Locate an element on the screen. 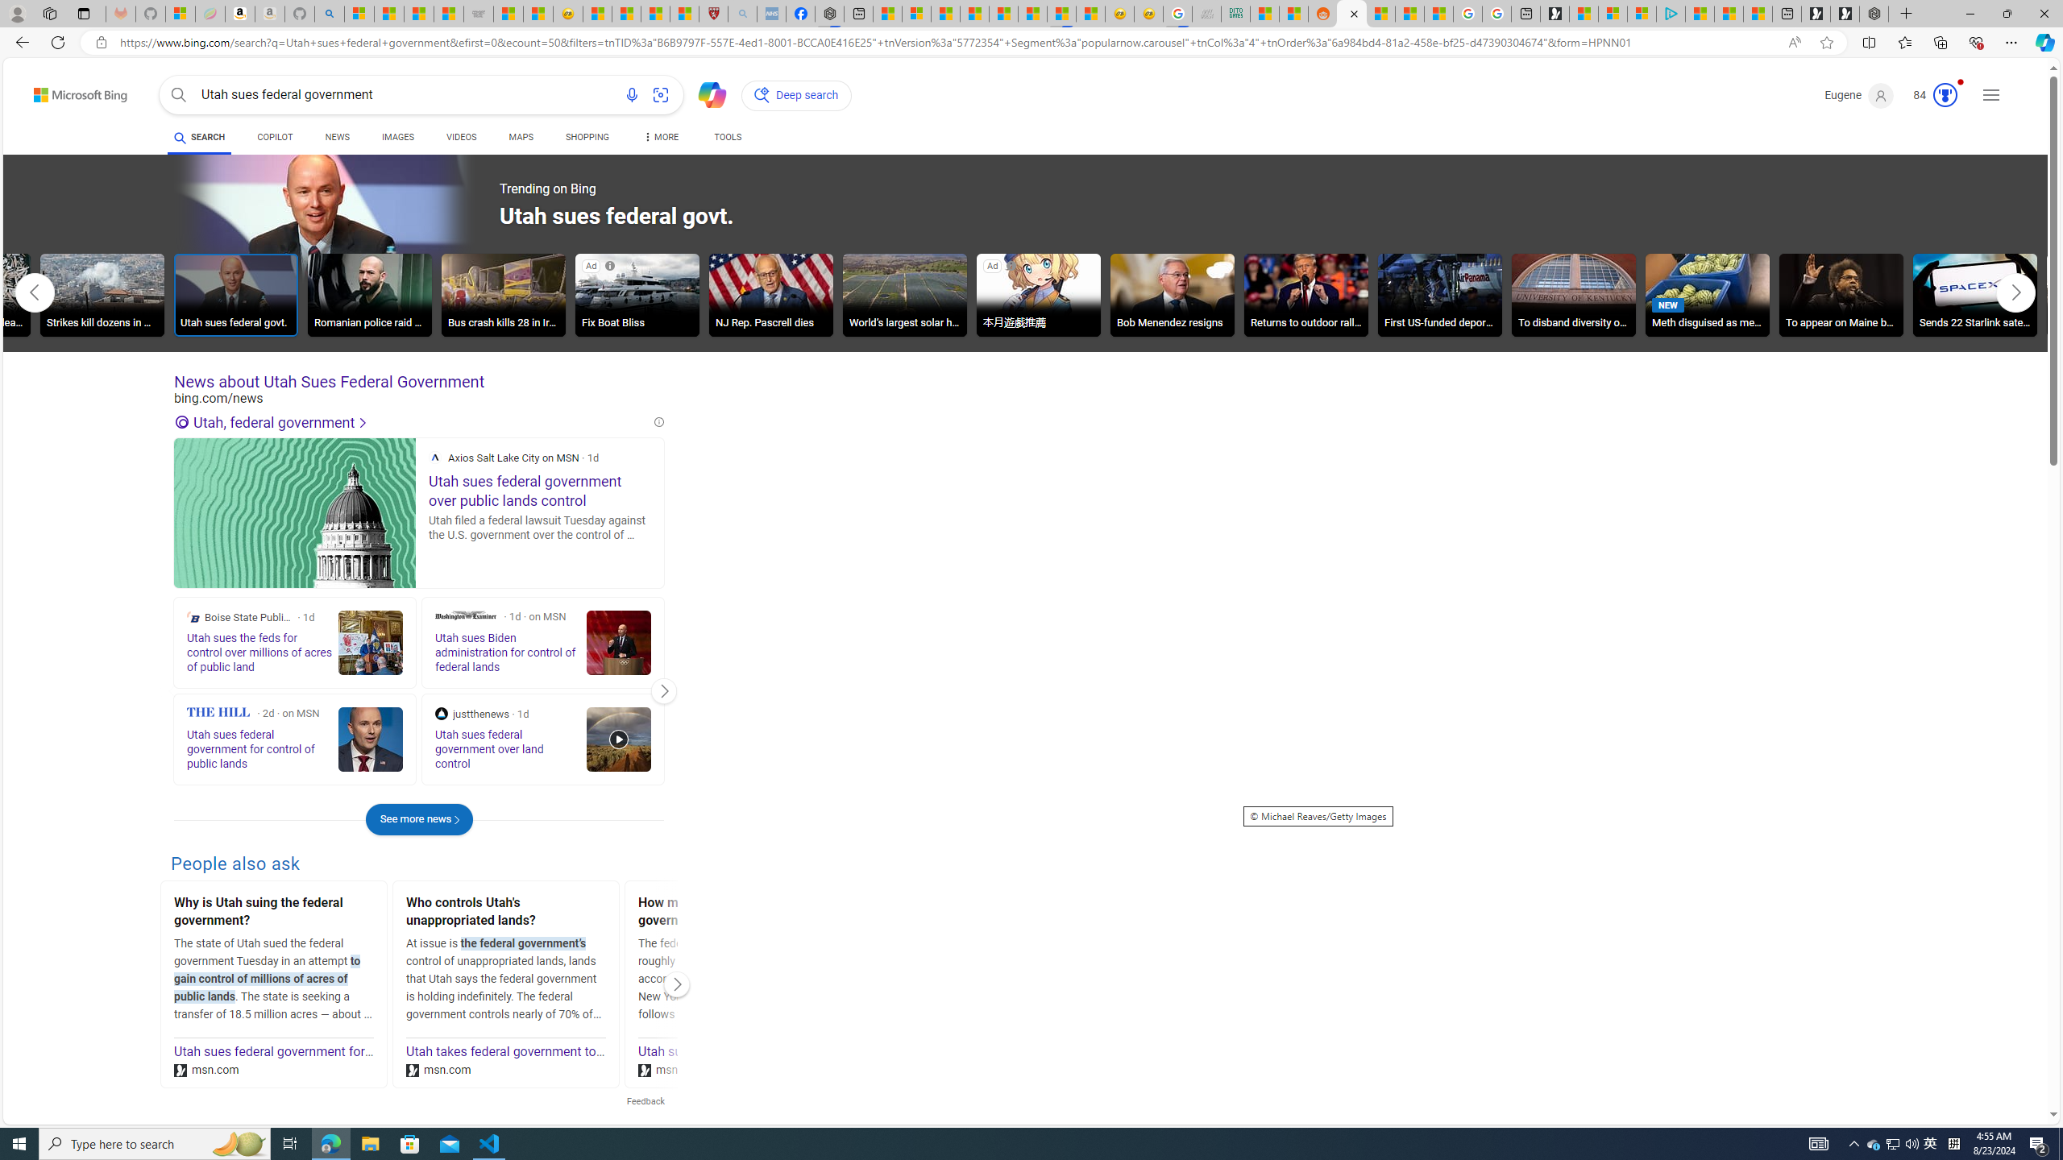 The height and width of the screenshot is (1160, 2063). Sends 22 Starlink satellites is located at coordinates (1975, 298).